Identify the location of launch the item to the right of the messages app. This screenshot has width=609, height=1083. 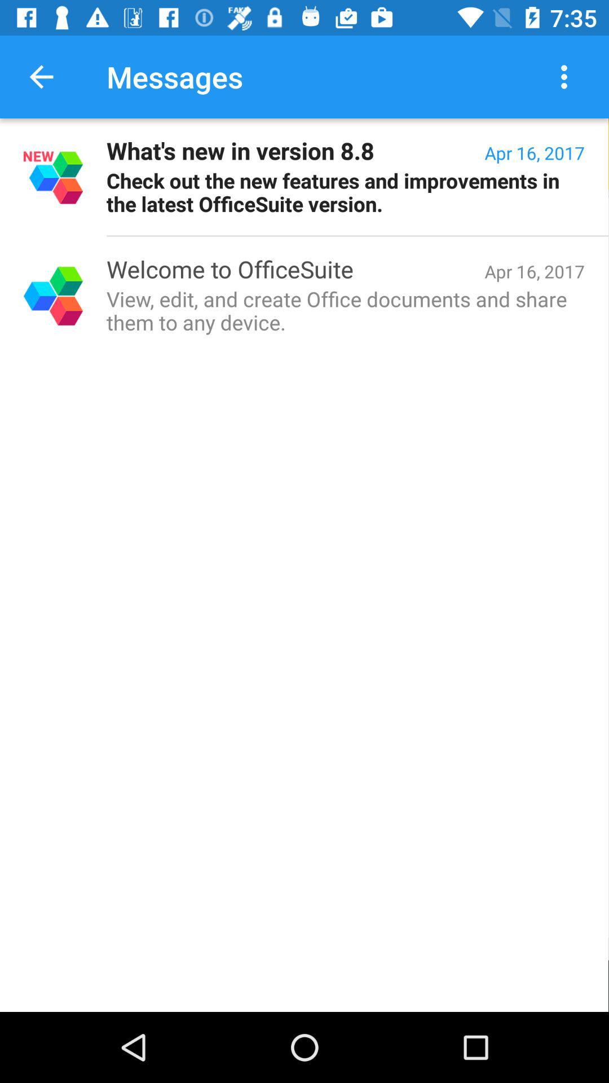
(567, 77).